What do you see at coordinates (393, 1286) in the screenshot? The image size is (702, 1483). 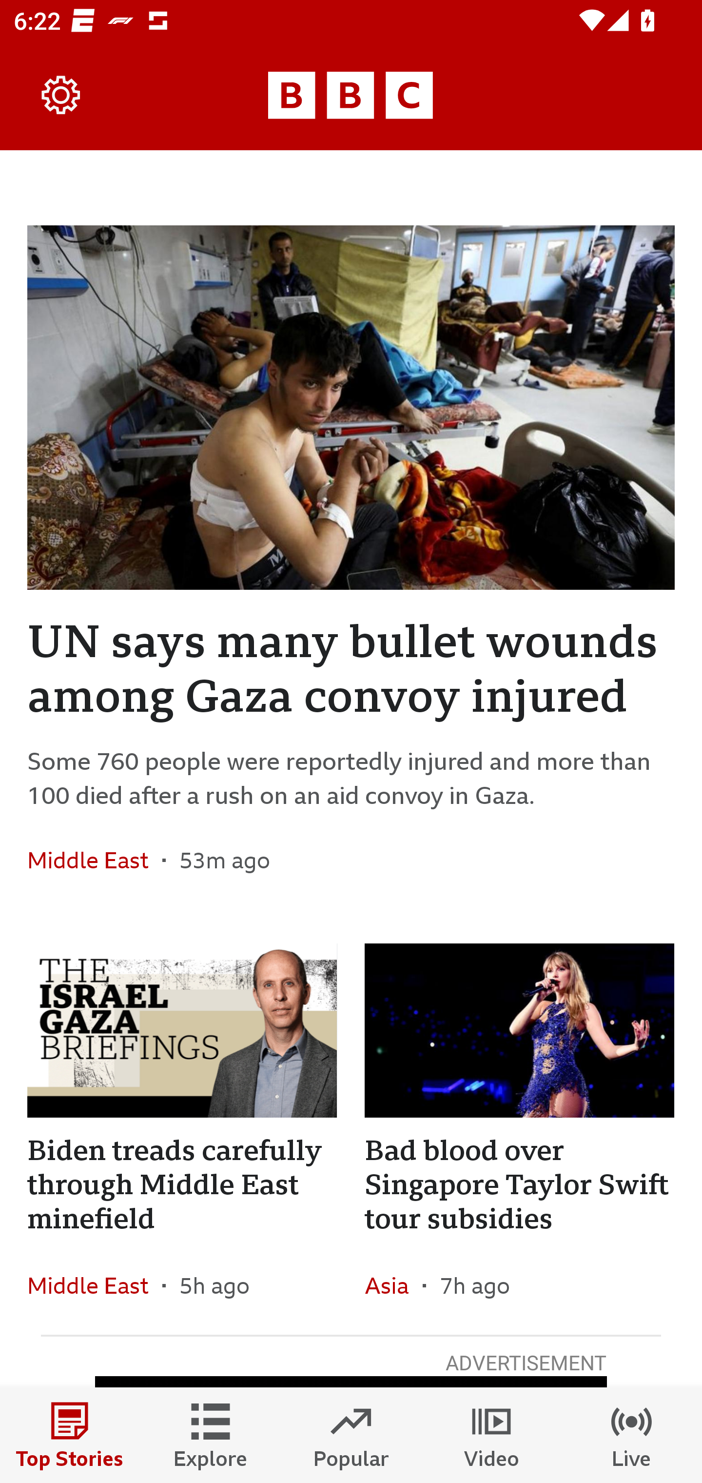 I see `Asia In the section Asia` at bounding box center [393, 1286].